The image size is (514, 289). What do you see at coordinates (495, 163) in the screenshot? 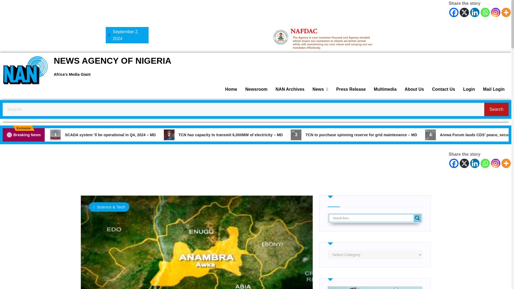
I see `Instagram` at bounding box center [495, 163].